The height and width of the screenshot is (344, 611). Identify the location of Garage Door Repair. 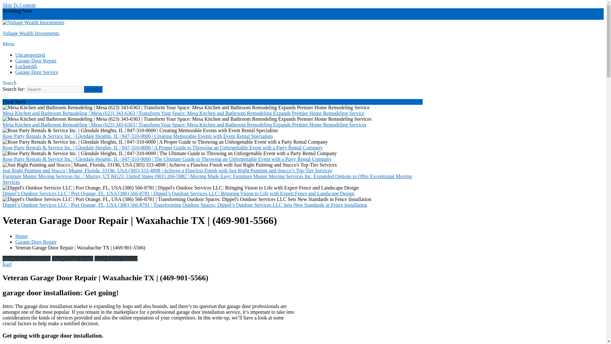
(36, 241).